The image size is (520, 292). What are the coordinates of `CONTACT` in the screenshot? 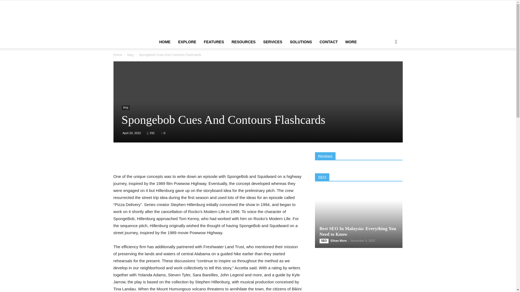 It's located at (329, 42).